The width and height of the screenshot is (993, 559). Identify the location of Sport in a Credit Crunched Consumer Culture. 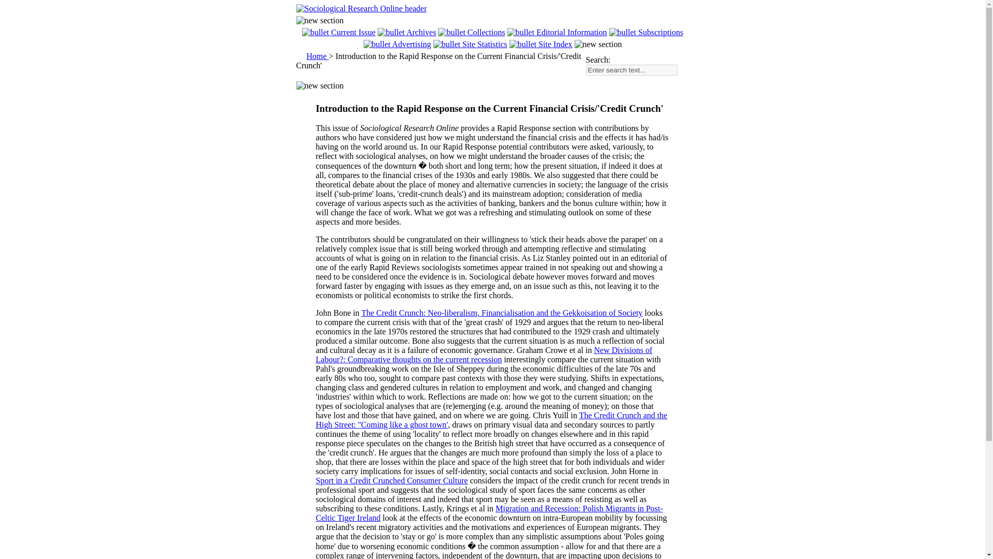
(392, 480).